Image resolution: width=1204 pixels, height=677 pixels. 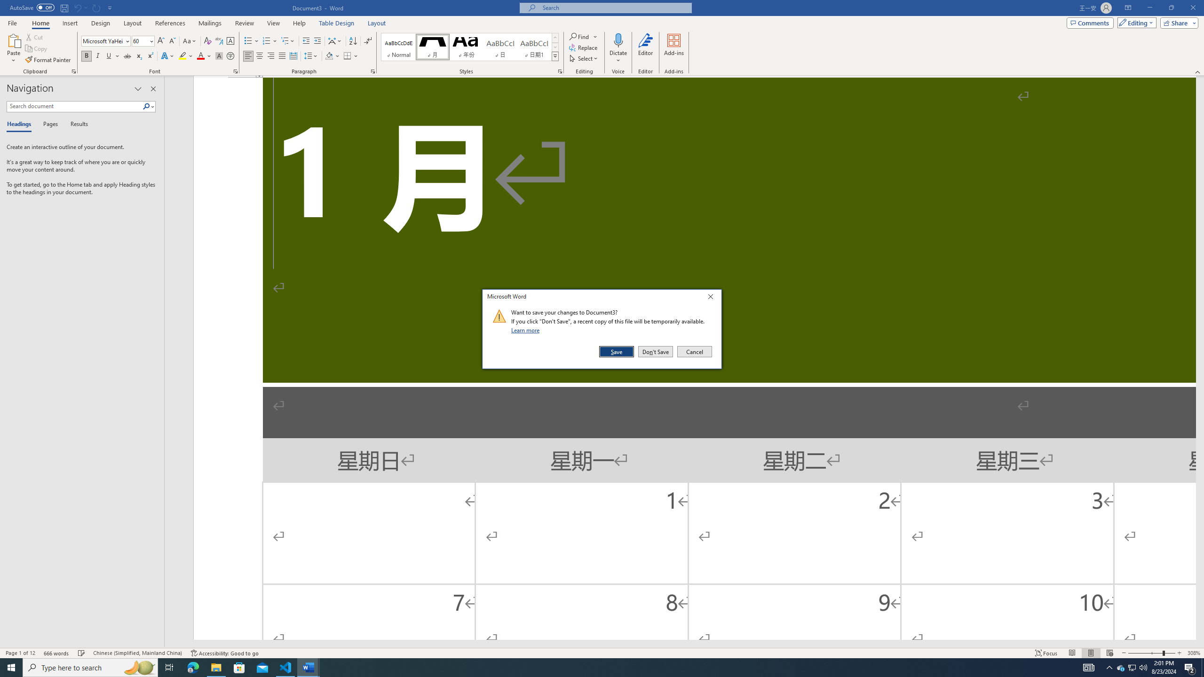 What do you see at coordinates (1179, 653) in the screenshot?
I see `Zoom In` at bounding box center [1179, 653].